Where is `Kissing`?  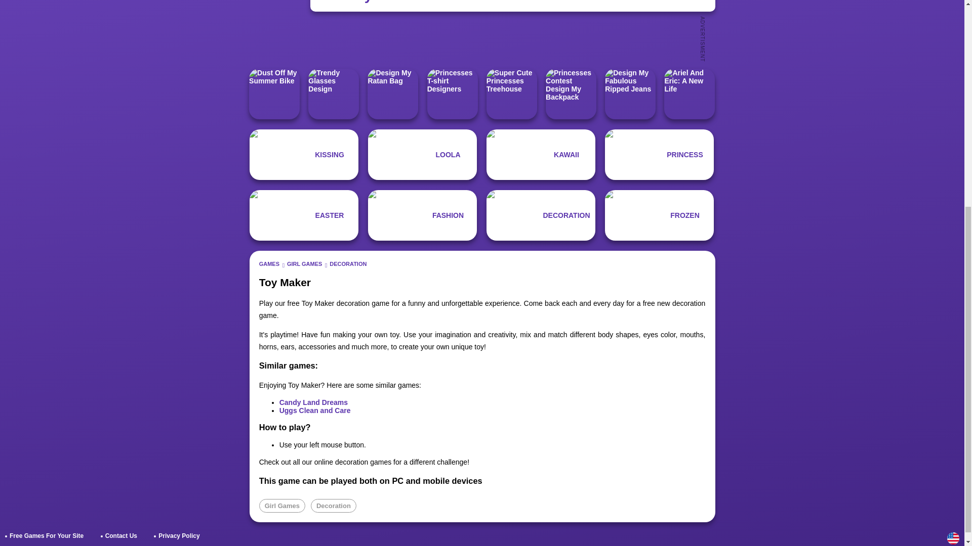
Kissing is located at coordinates (304, 155).